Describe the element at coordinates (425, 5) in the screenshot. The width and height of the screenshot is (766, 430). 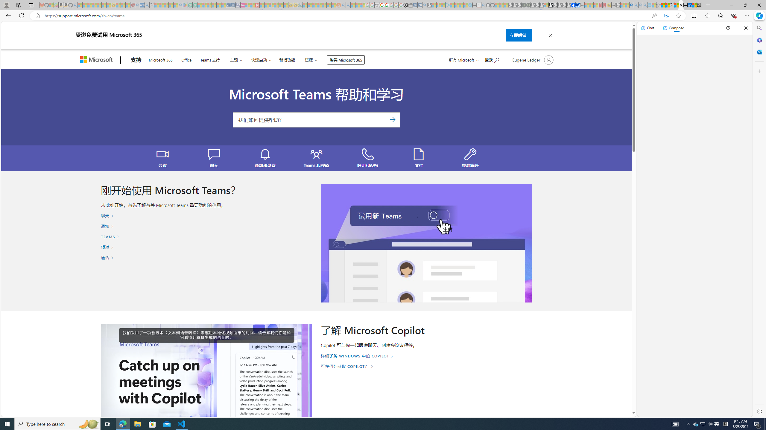
I see `Bing Real Estate - Home sales and rental listings - Sleeping` at that location.